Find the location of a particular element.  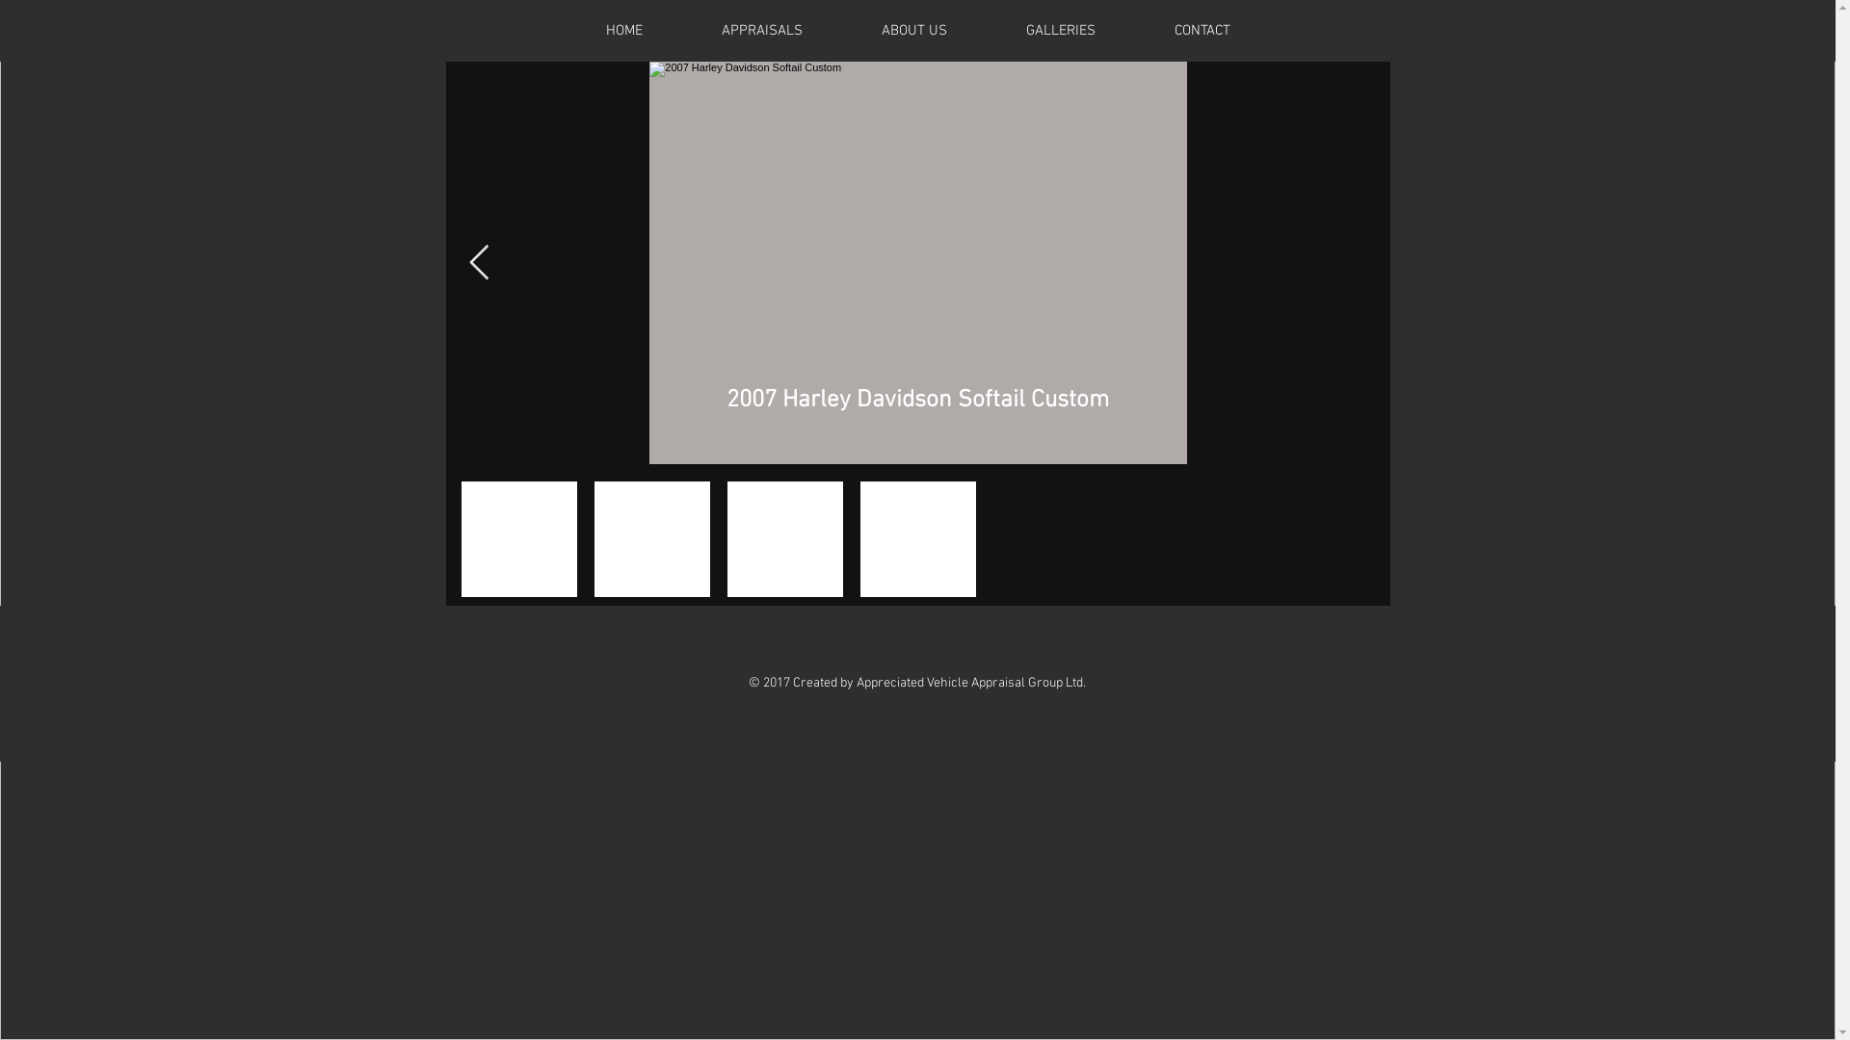

HOME is located at coordinates (624, 31).